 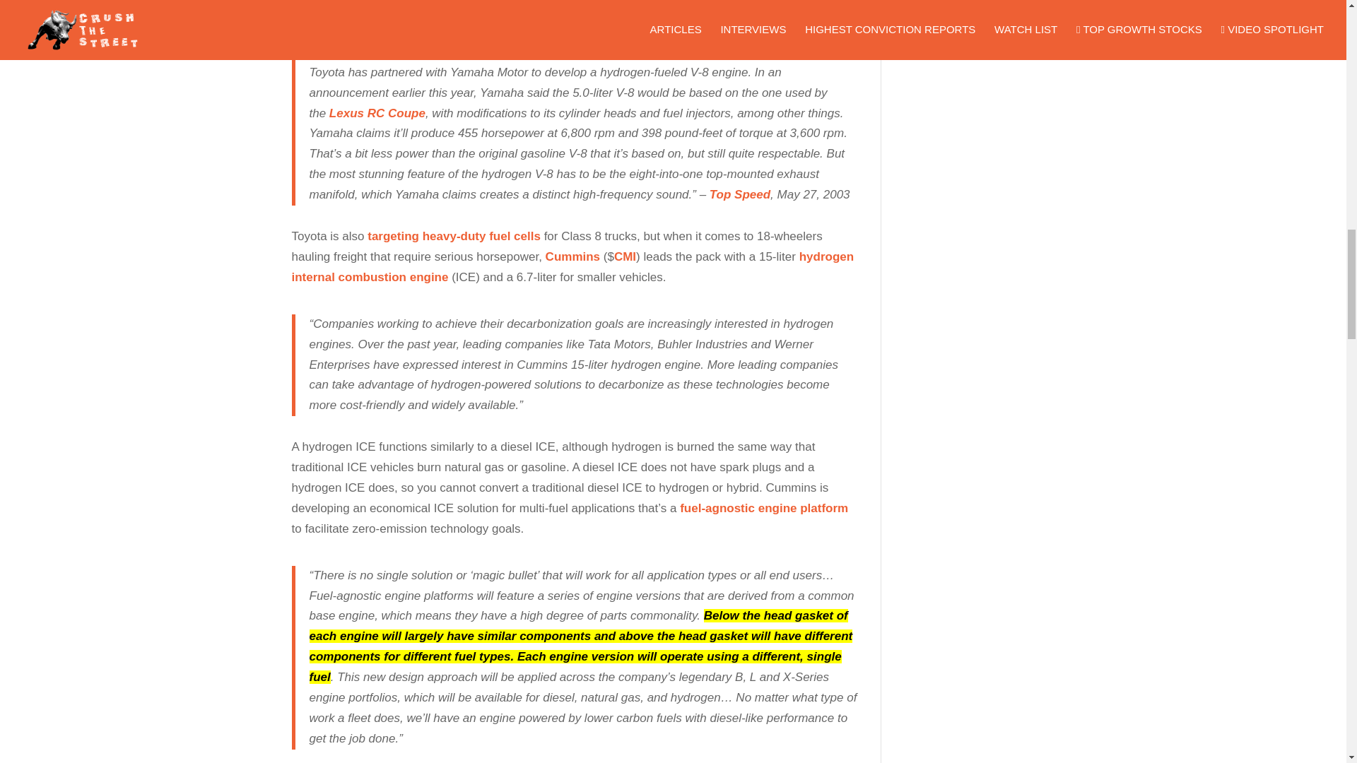 I want to click on Cummins, so click(x=572, y=256).